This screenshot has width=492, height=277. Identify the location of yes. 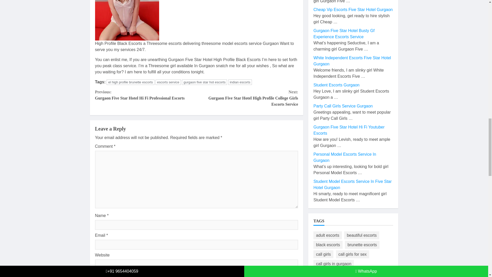
(96, 274).